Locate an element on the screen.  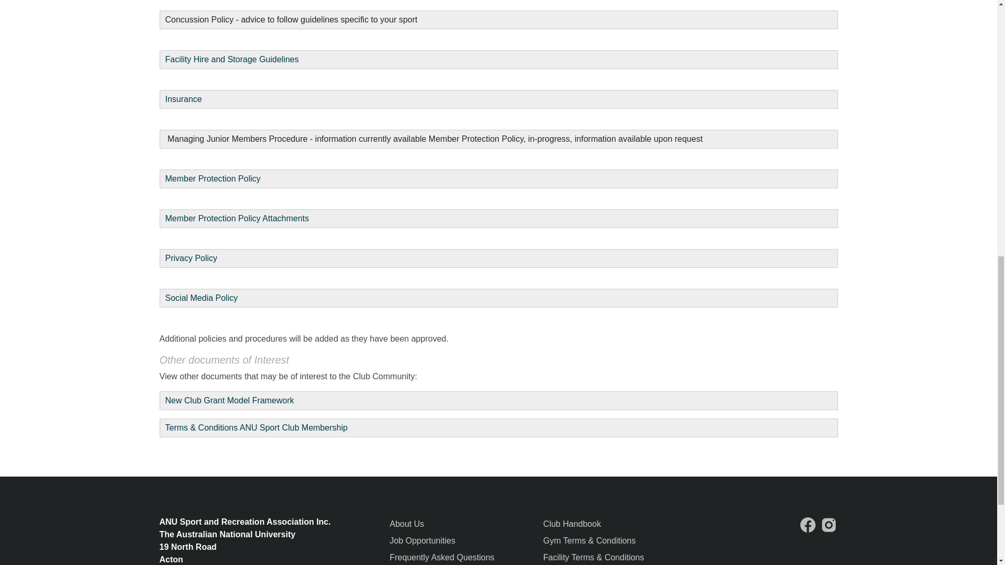
New Club Grant Model Framework is located at coordinates (230, 401).